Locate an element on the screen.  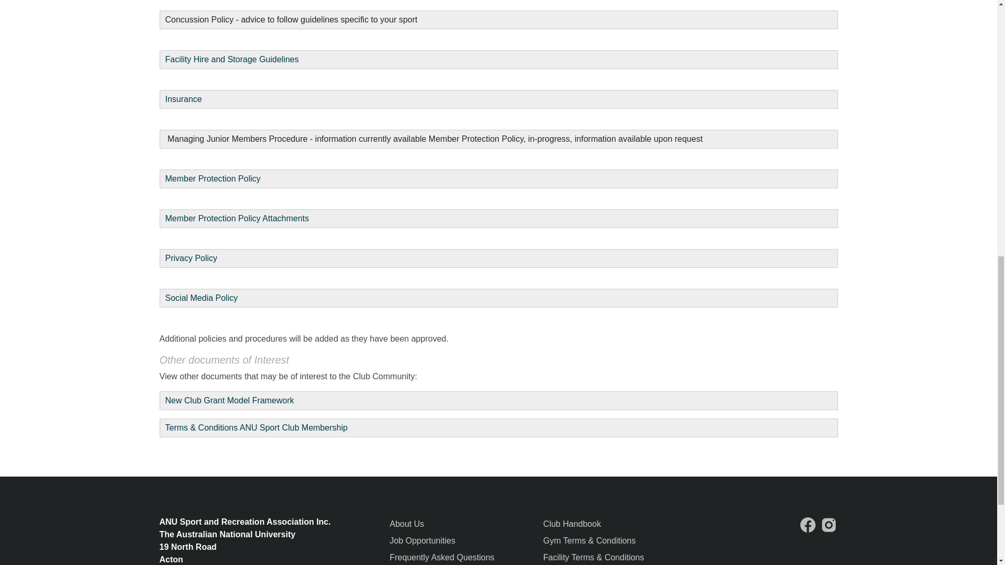
New Club Grant Model Framework is located at coordinates (230, 401).